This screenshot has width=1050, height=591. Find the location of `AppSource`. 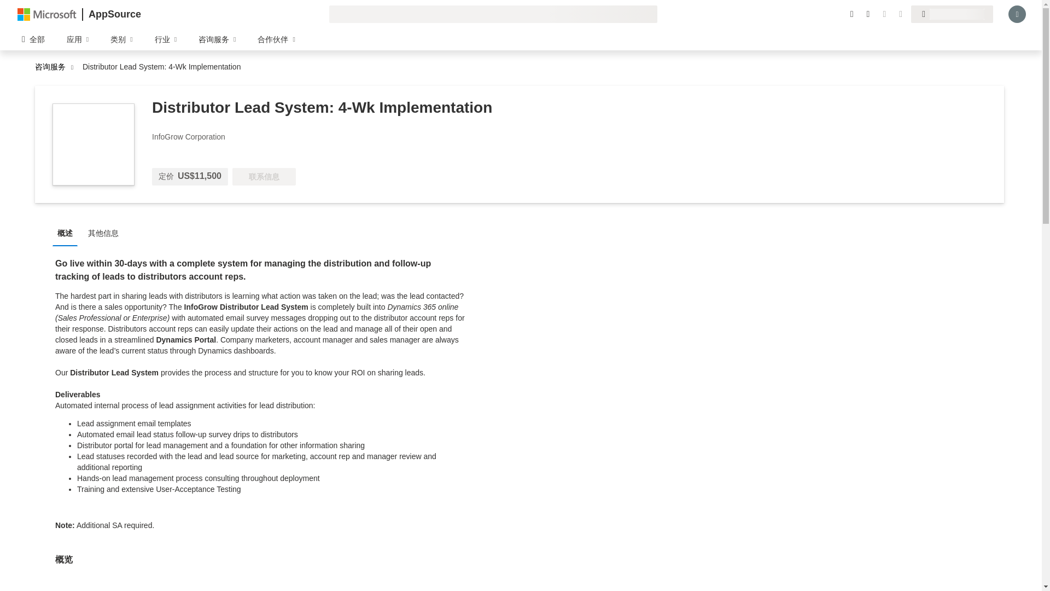

AppSource is located at coordinates (114, 14).